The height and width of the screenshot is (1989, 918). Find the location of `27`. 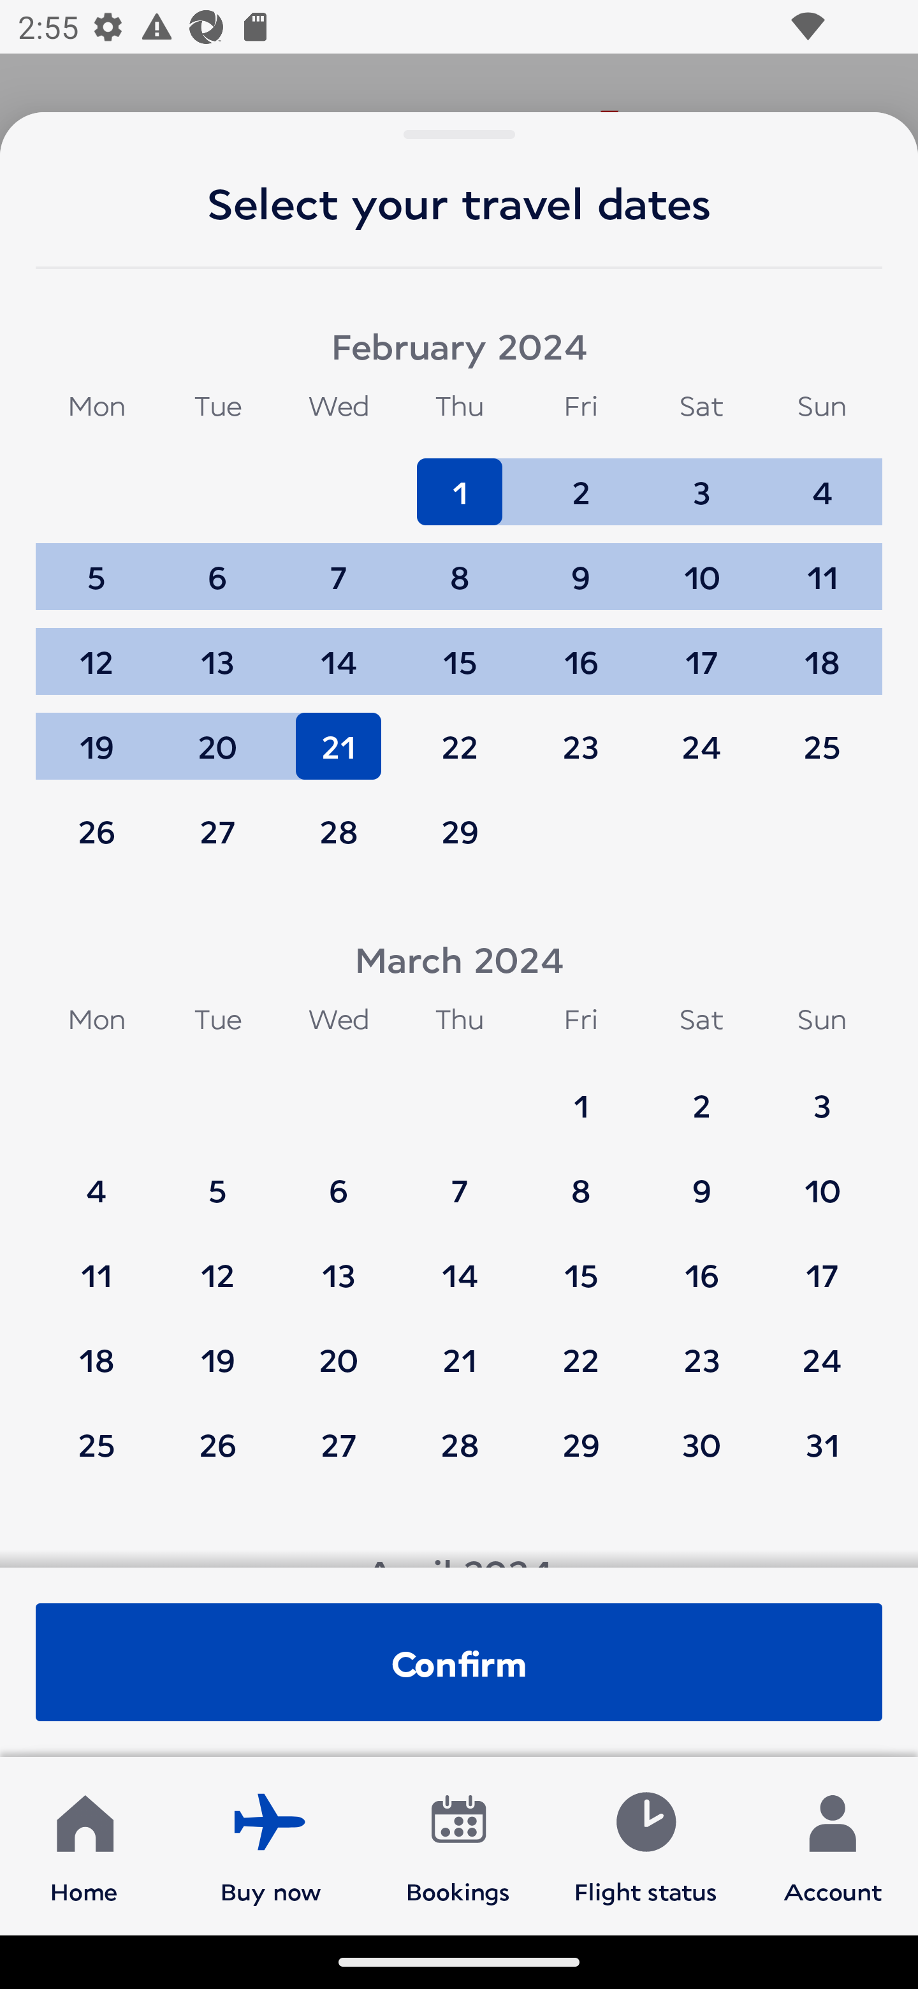

27 is located at coordinates (339, 1443).